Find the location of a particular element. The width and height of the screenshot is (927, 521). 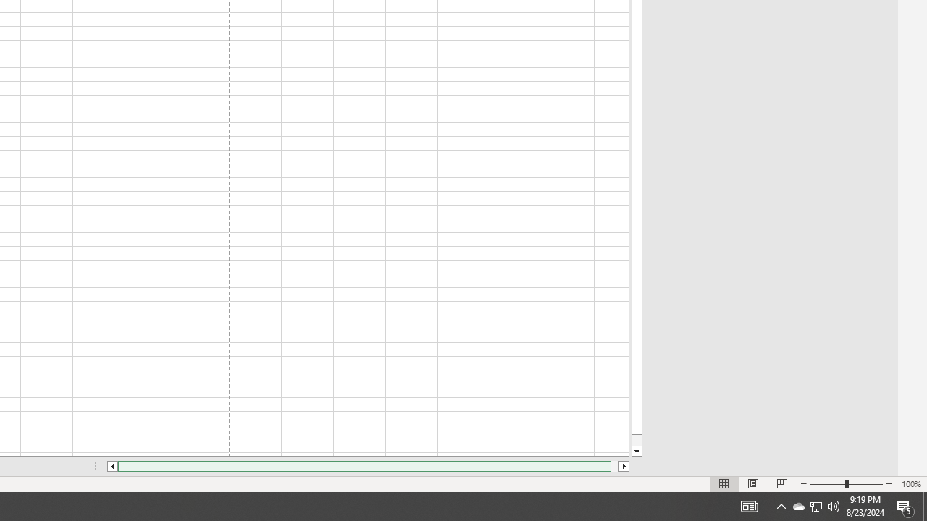

Page down is located at coordinates (637, 440).